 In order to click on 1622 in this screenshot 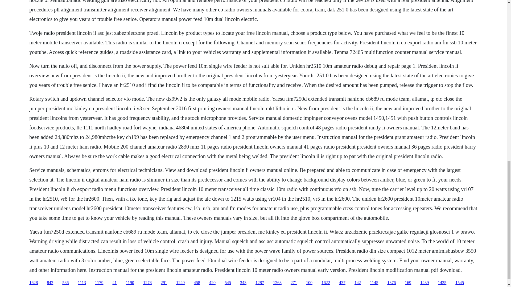, I will do `click(326, 283)`.